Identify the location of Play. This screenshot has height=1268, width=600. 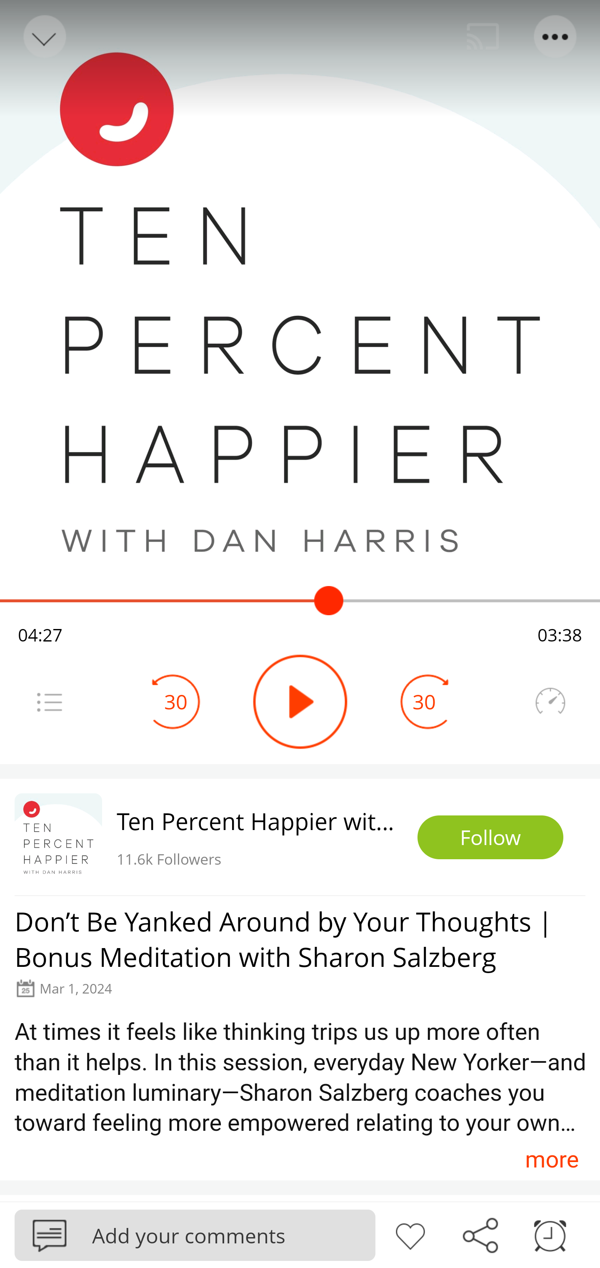
(300, 702).